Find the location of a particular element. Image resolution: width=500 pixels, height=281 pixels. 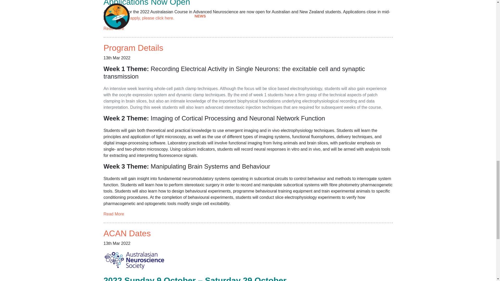

Read More is located at coordinates (114, 214).